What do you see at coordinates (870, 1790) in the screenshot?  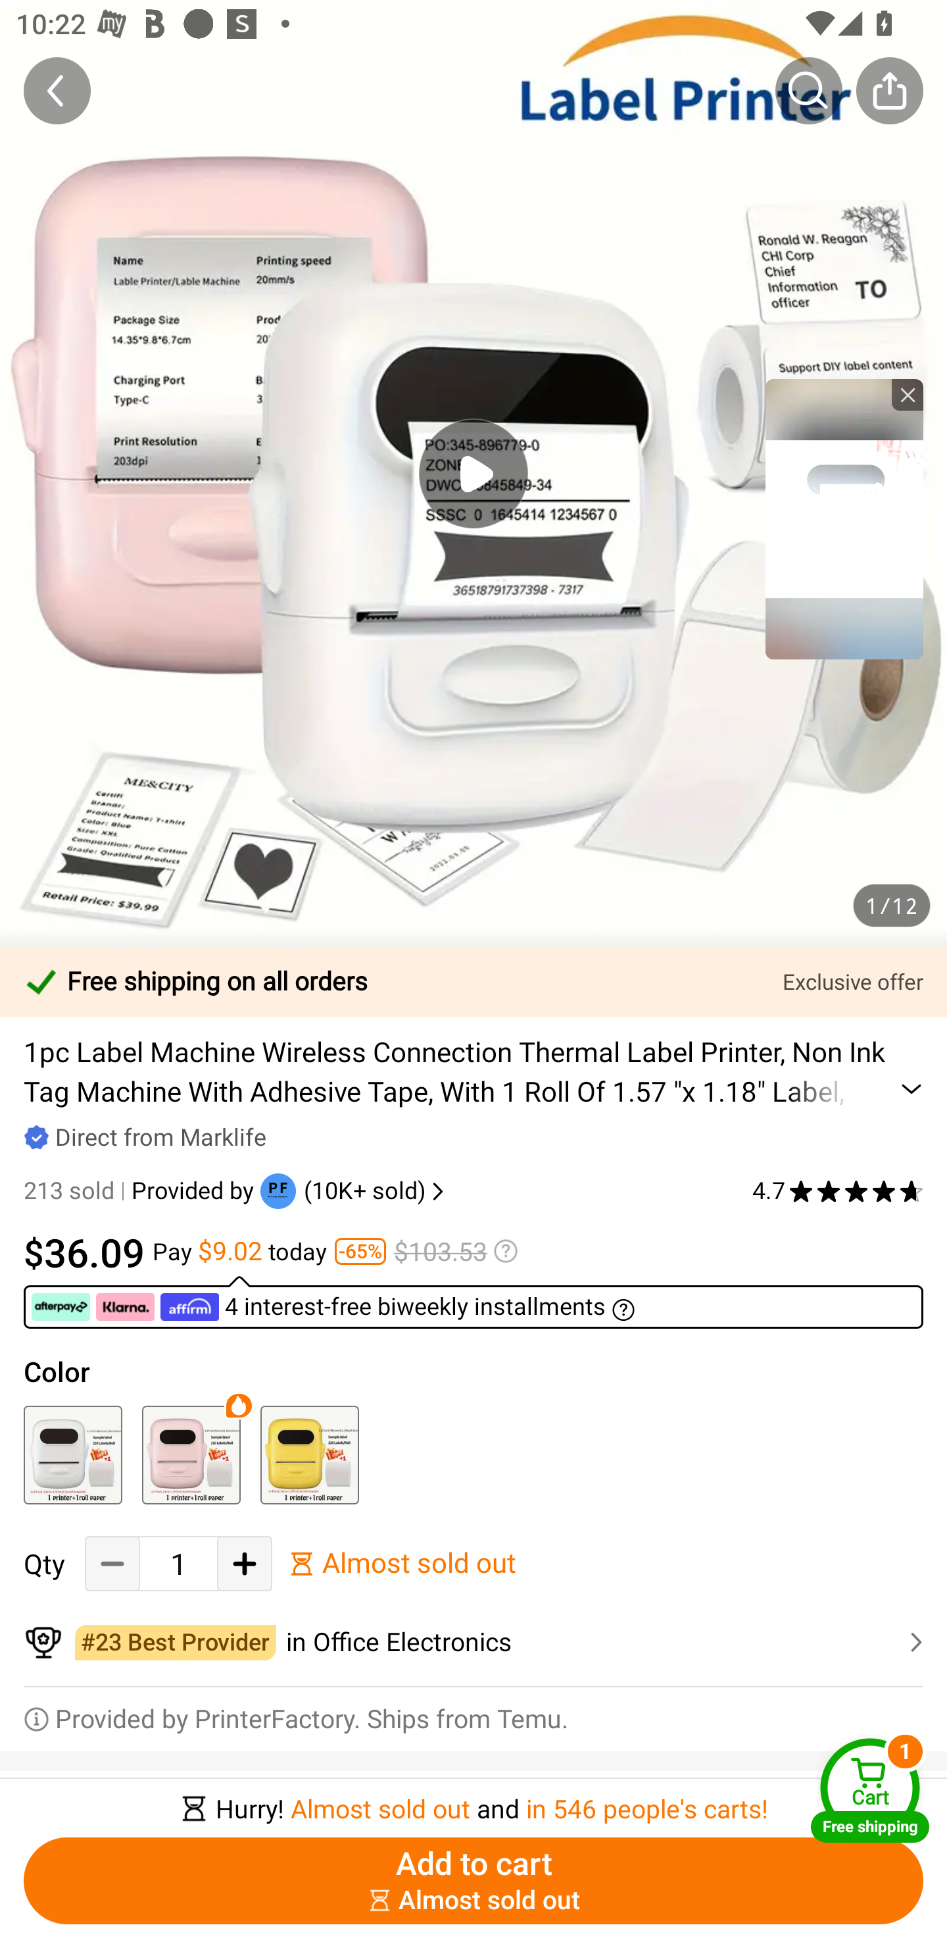 I see `Cart Free shipping Cart` at bounding box center [870, 1790].